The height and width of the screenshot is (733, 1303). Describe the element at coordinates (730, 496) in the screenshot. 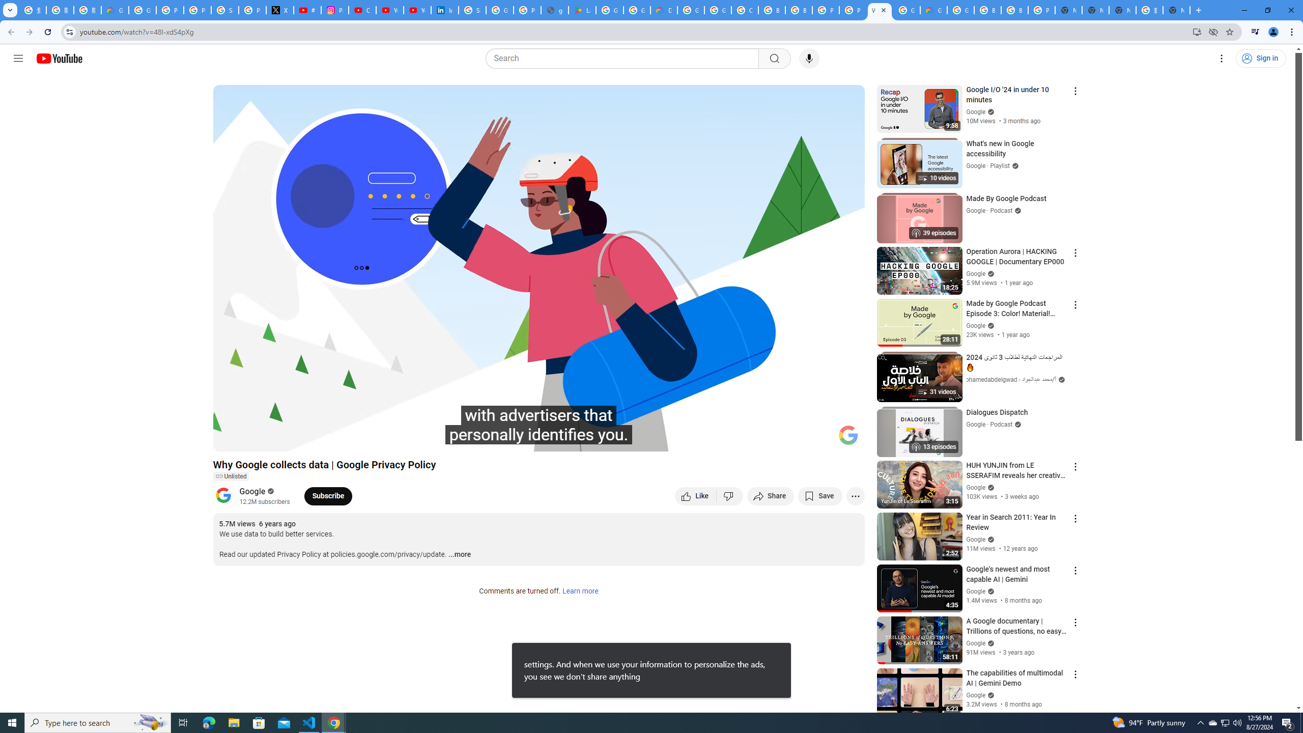

I see `Dislike this video` at that location.